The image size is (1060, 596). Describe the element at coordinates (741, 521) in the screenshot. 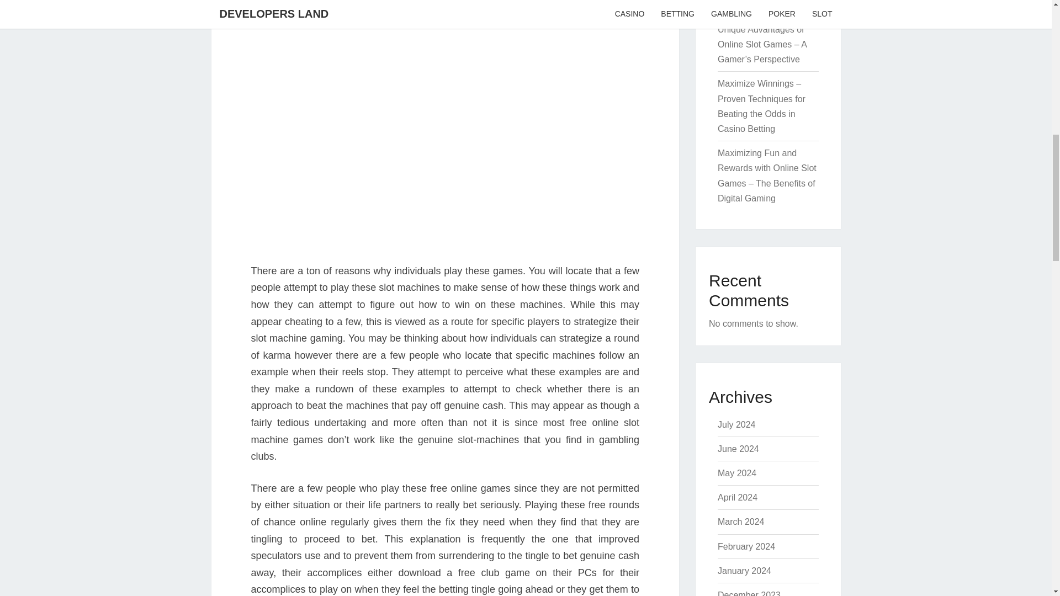

I see `March 2024` at that location.